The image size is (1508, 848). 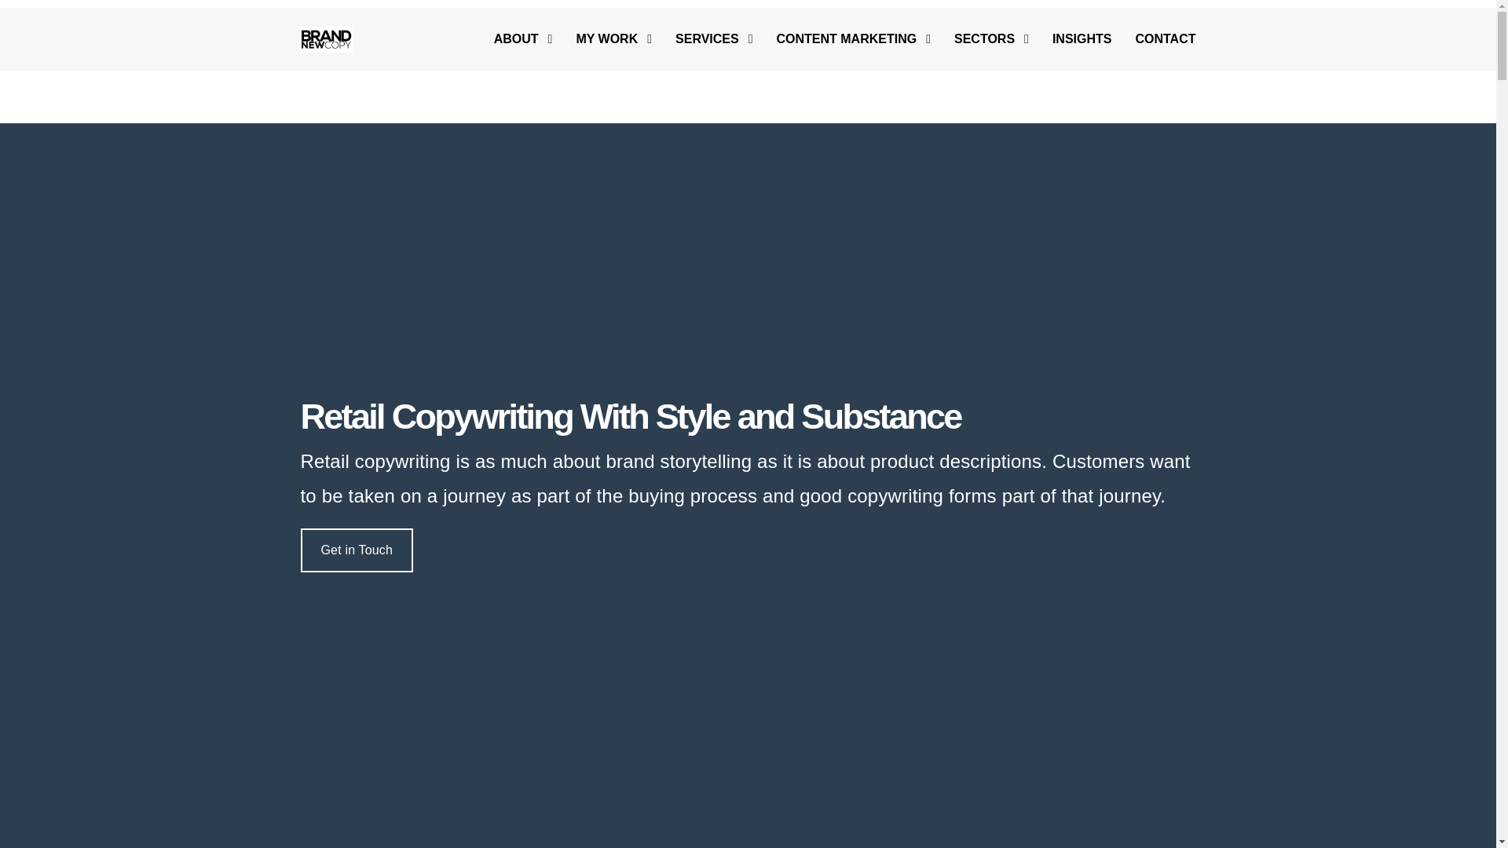 I want to click on Get in Touch, so click(x=357, y=550).